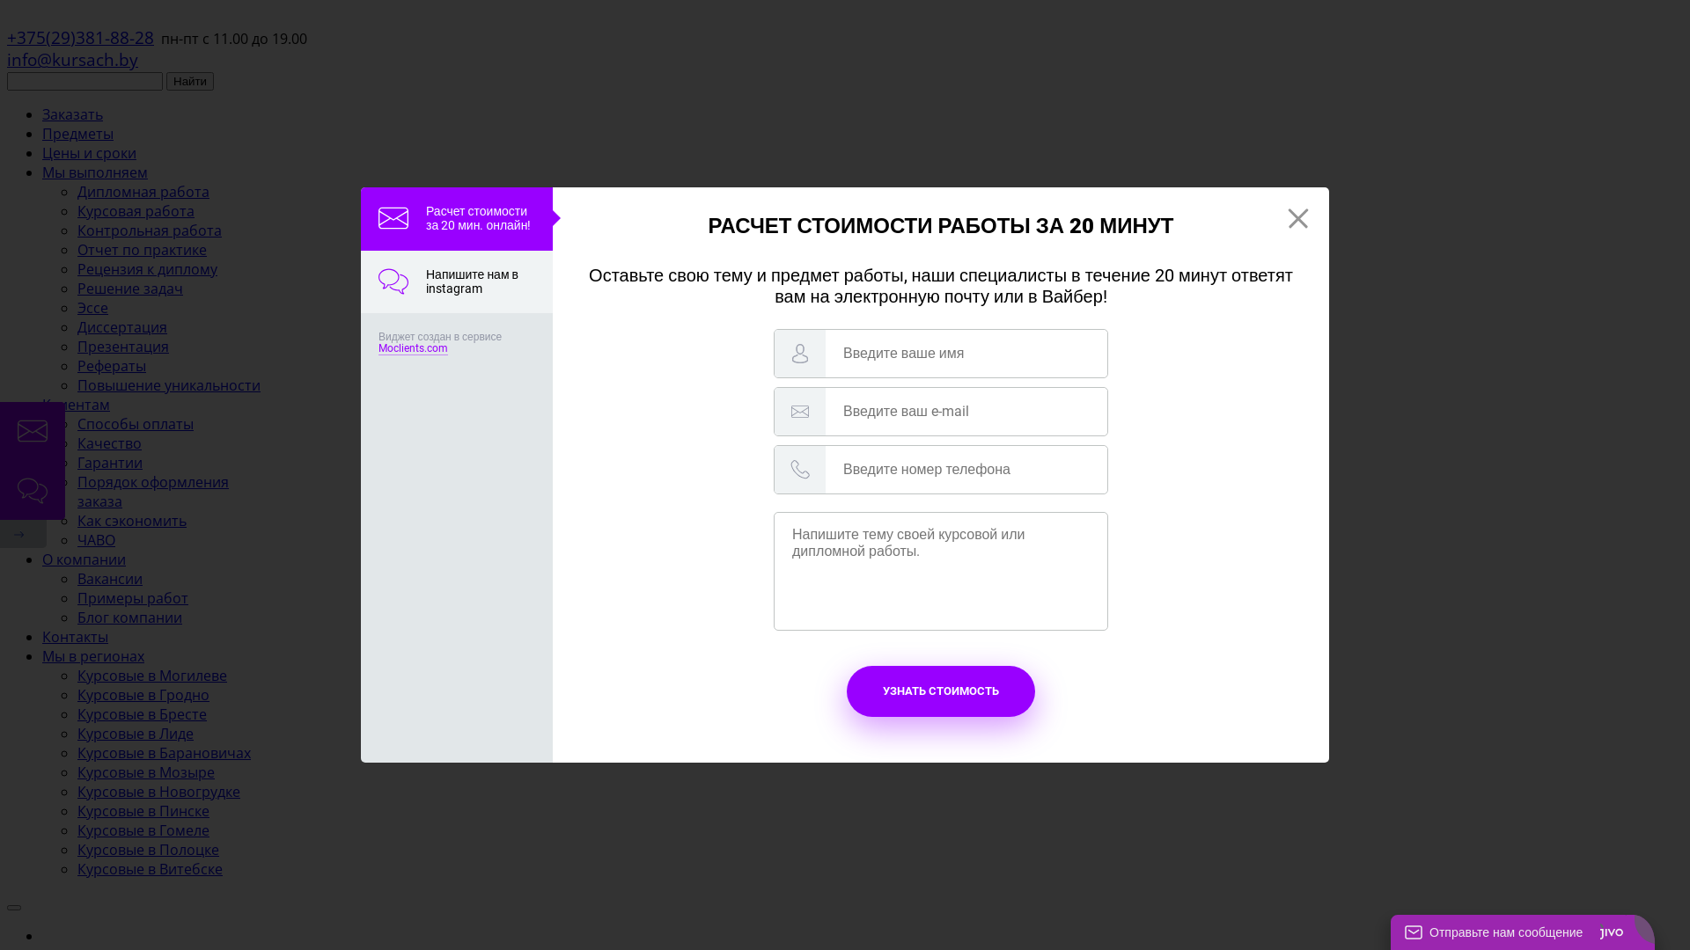 Image resolution: width=1690 pixels, height=950 pixels. I want to click on info@kursach.by, so click(72, 60).